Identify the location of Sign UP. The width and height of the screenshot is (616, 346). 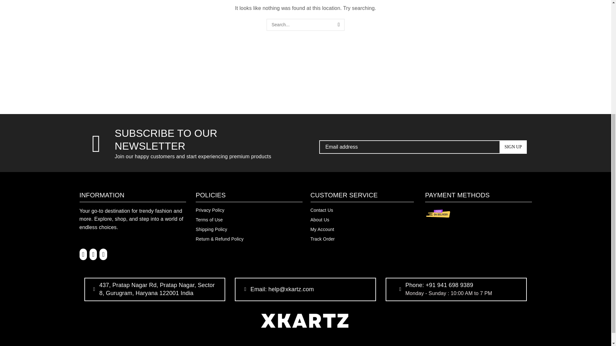
(513, 147).